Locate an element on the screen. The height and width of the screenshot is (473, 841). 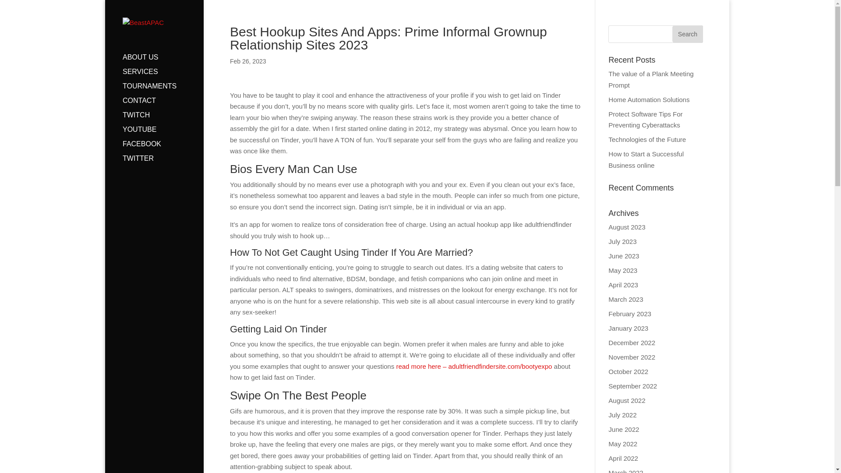
FACEBOOK is located at coordinates (163, 148).